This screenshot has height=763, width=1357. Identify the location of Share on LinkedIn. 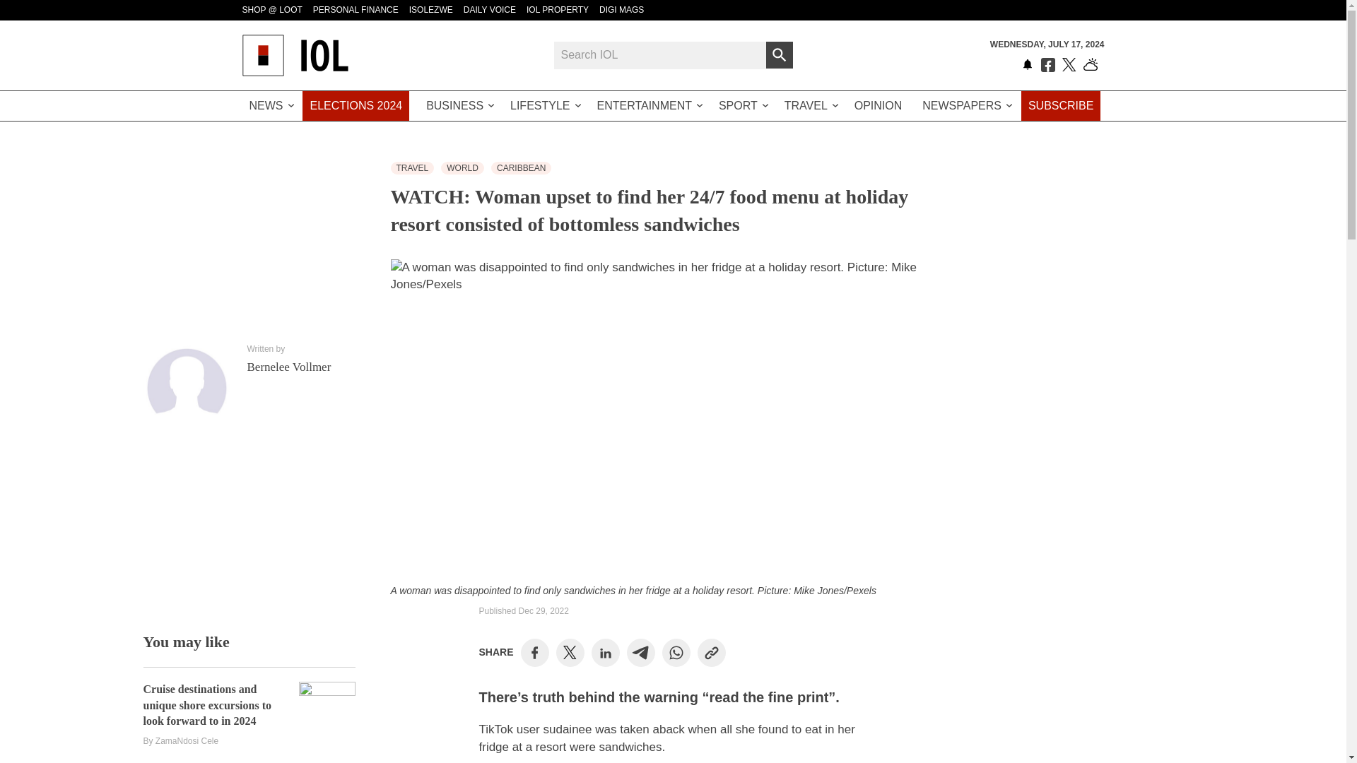
(605, 653).